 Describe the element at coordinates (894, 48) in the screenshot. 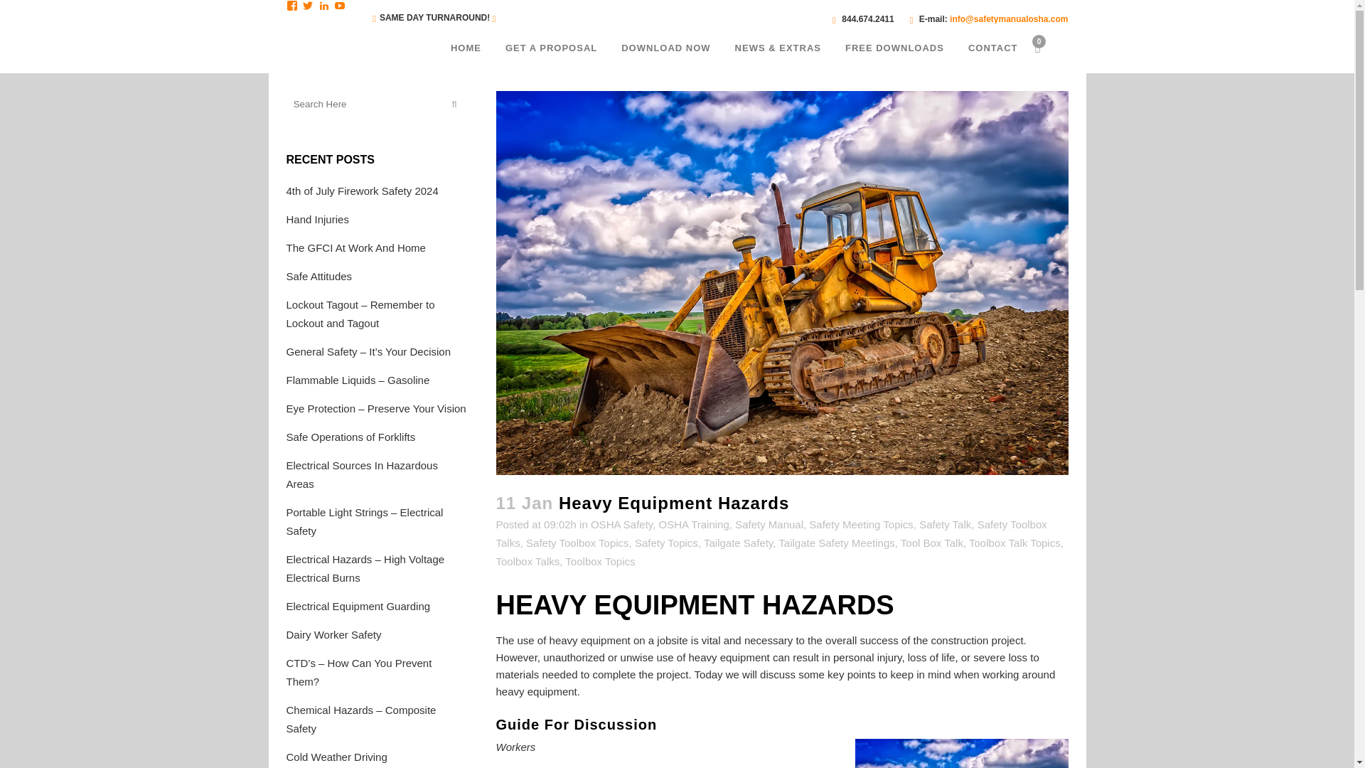

I see `FREE DOWNLOADS` at that location.